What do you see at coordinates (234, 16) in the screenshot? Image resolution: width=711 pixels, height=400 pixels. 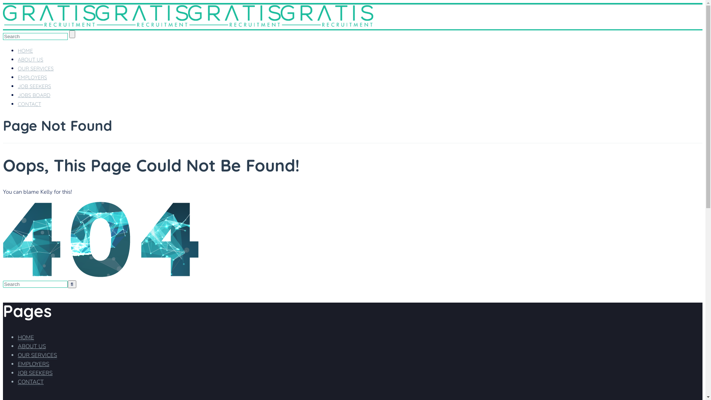 I see `Gratis Recruitment` at bounding box center [234, 16].